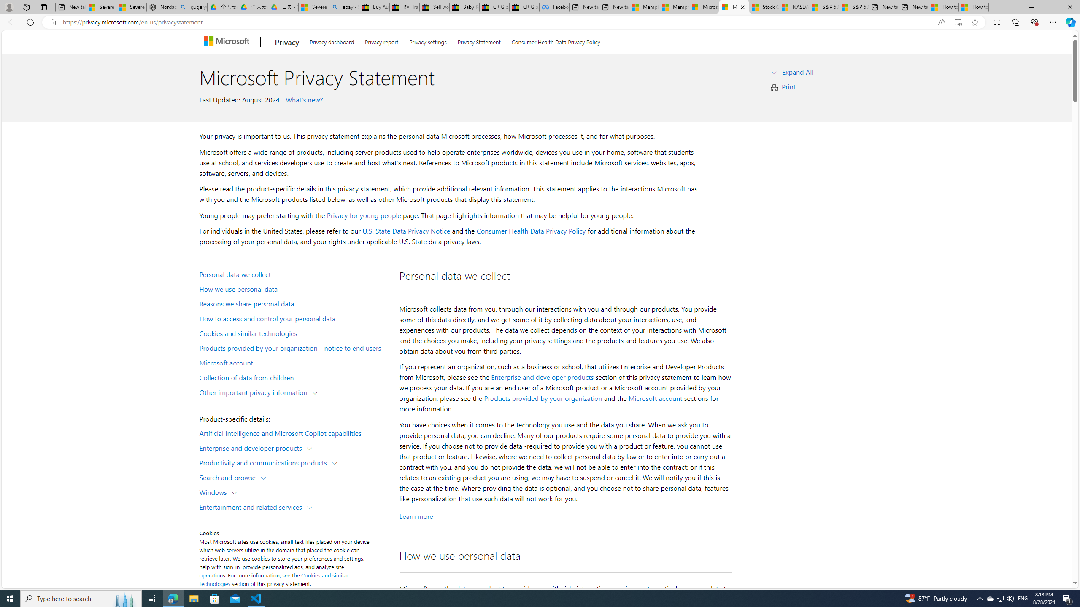 The image size is (1080, 607). Describe the element at coordinates (531, 231) in the screenshot. I see `Consumer Health Data Privacy Policy` at that location.